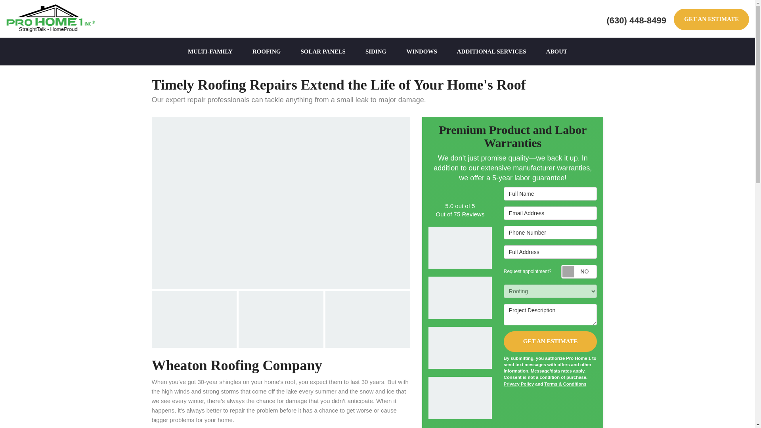 The image size is (761, 428). What do you see at coordinates (376, 52) in the screenshot?
I see `SIDING` at bounding box center [376, 52].